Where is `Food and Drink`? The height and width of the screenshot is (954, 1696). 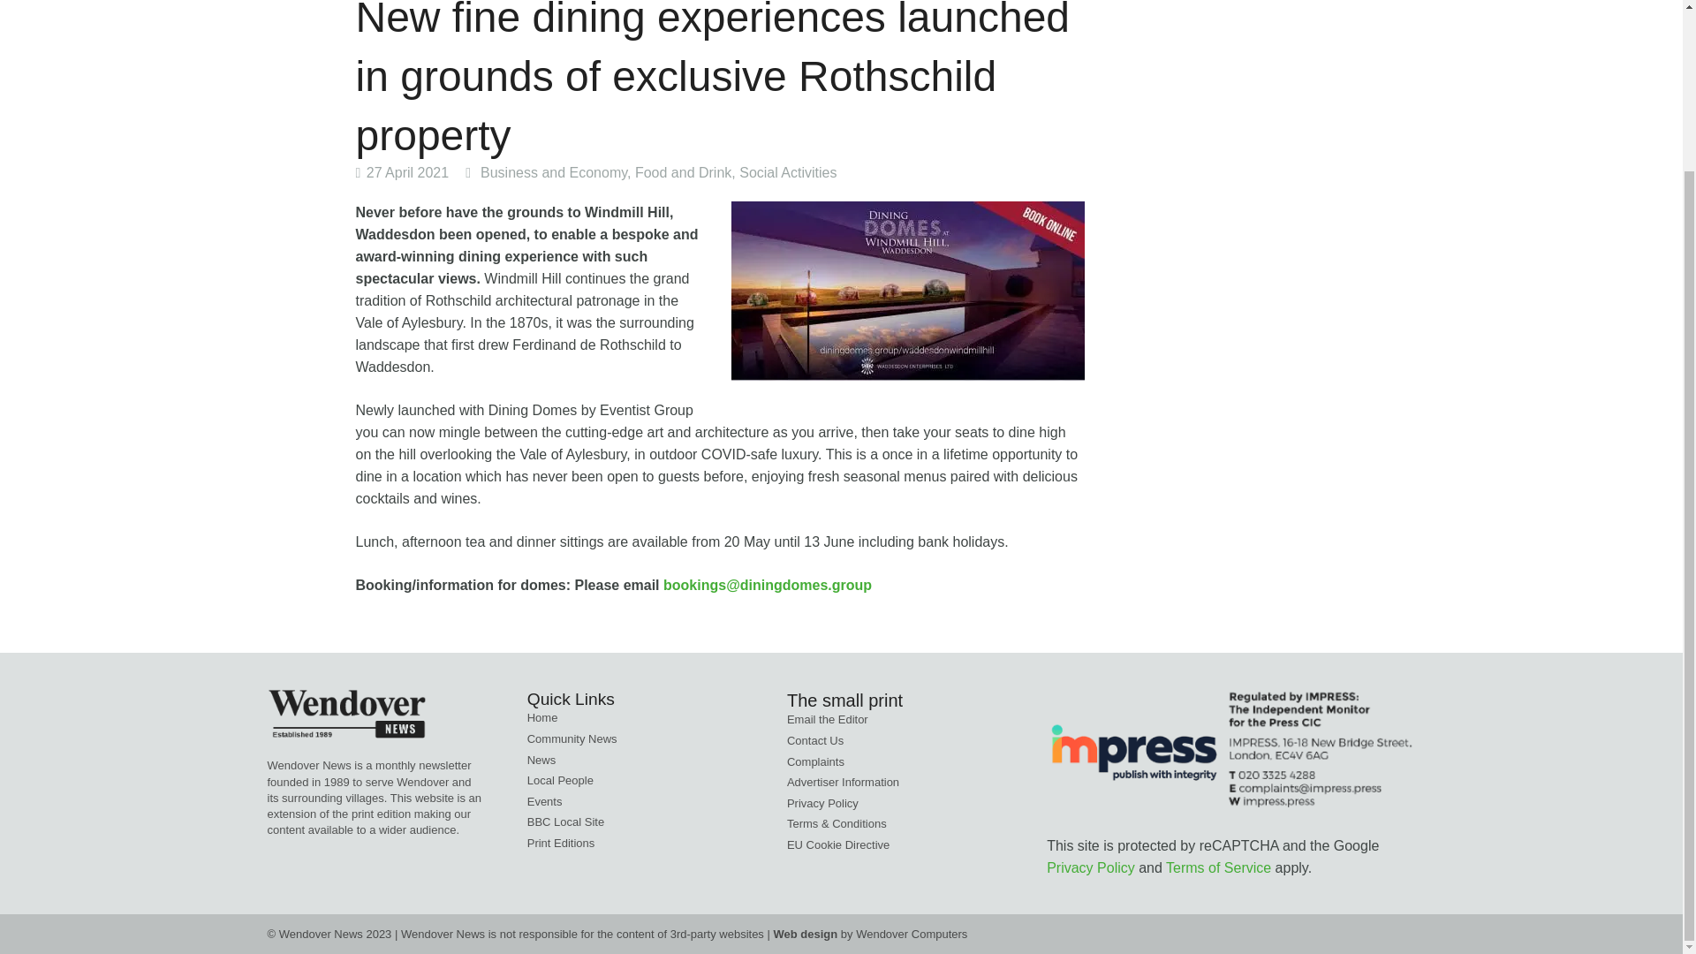 Food and Drink is located at coordinates (682, 172).